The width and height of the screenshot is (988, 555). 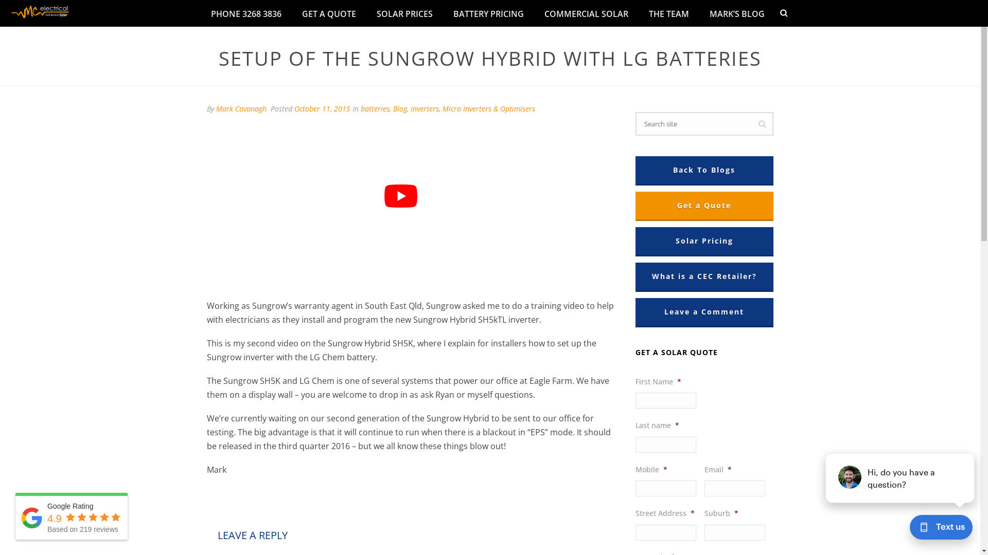 I want to click on Get a Quote, so click(x=704, y=206).